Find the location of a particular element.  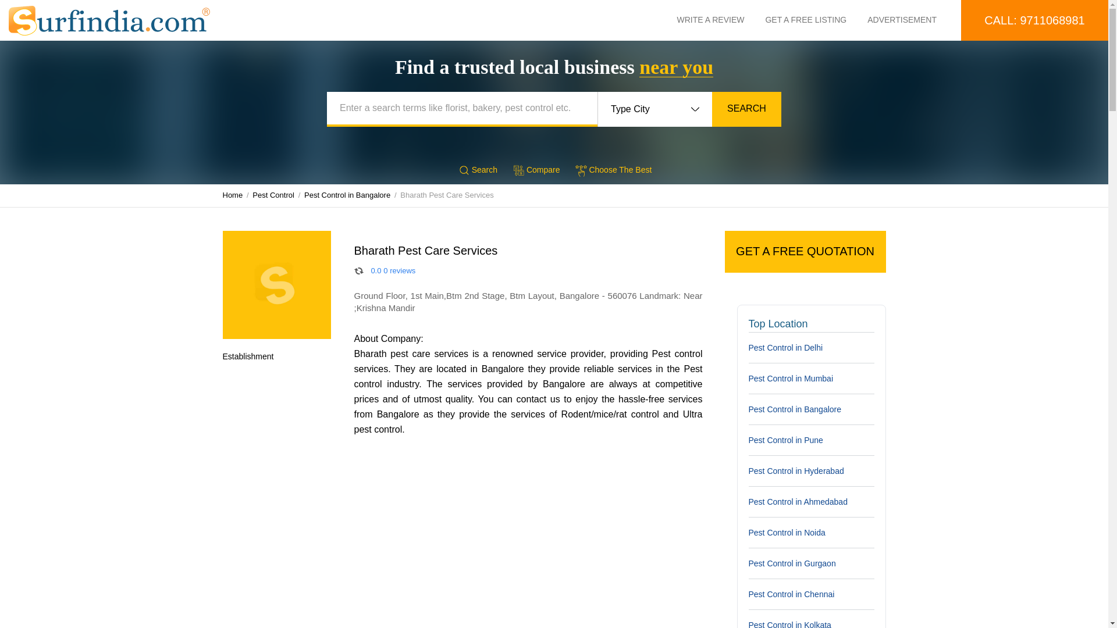

Pest Control in Ahmedabad is located at coordinates (811, 501).